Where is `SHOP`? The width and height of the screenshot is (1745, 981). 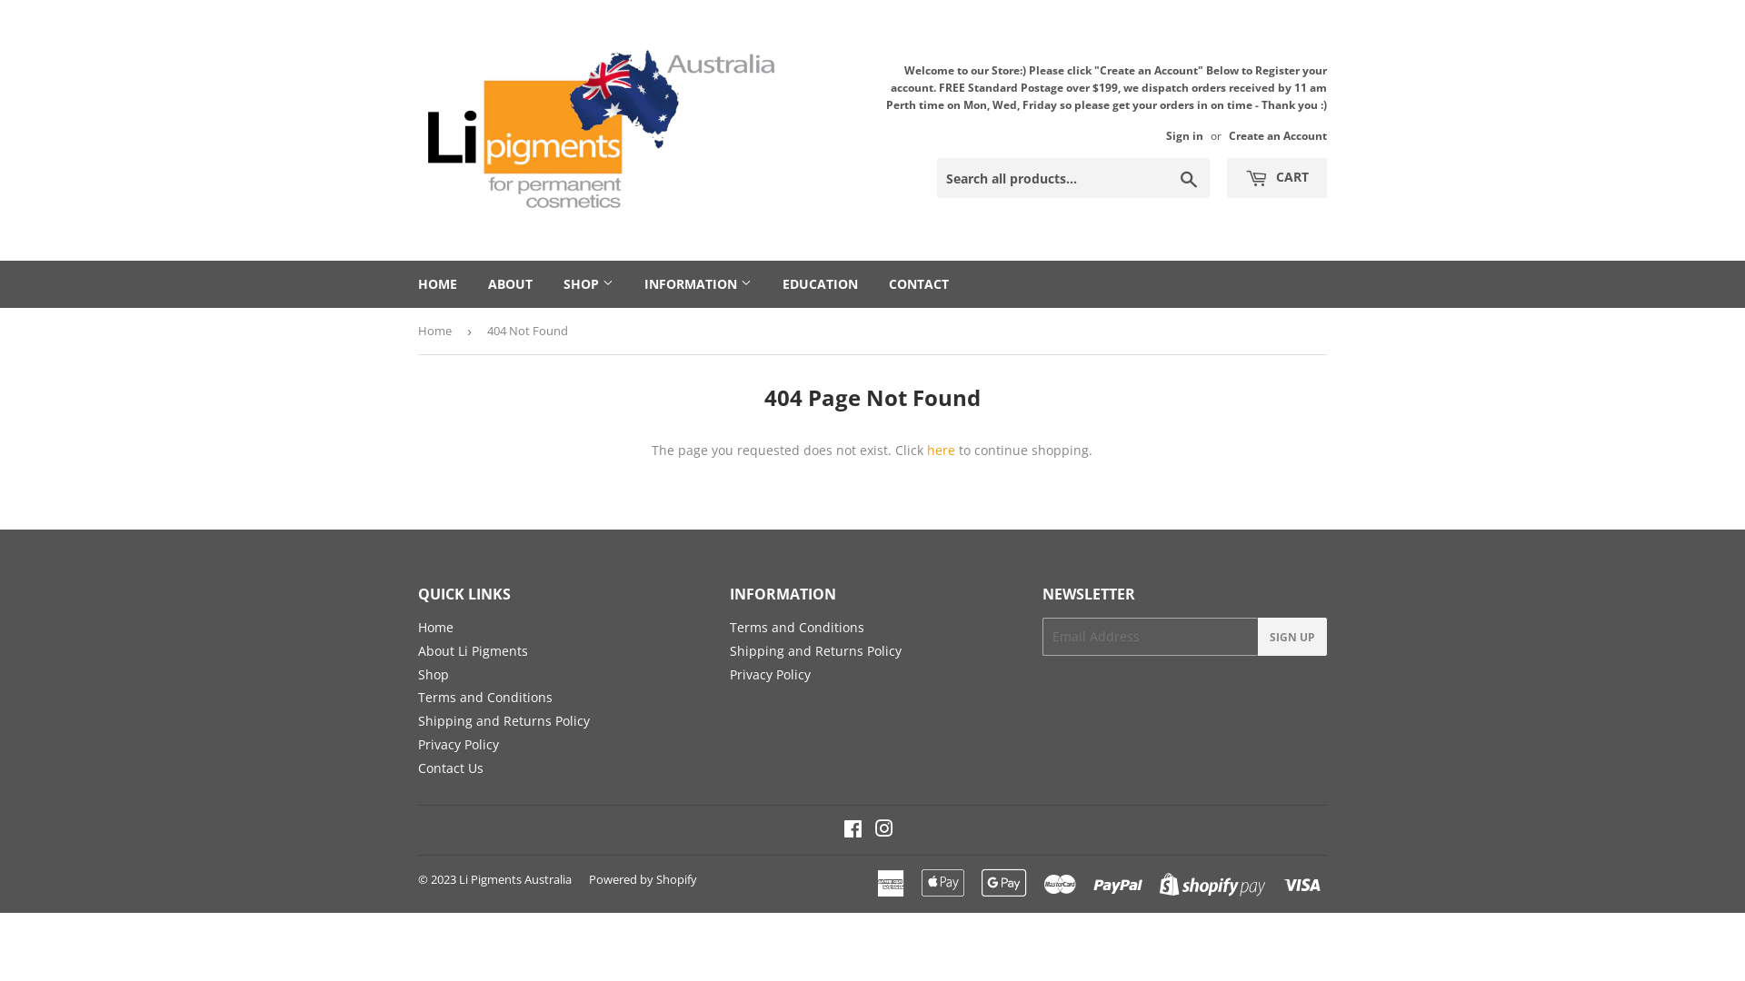
SHOP is located at coordinates (589, 284).